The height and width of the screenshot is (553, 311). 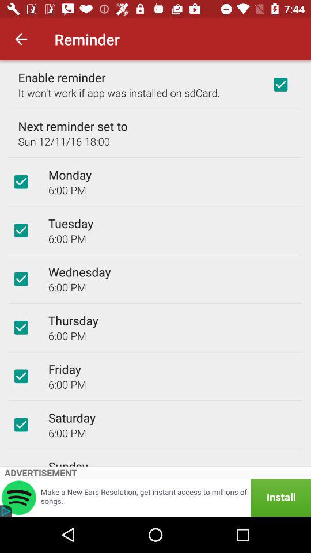 I want to click on turn on icon to the right of the enable reminder, so click(x=280, y=84).